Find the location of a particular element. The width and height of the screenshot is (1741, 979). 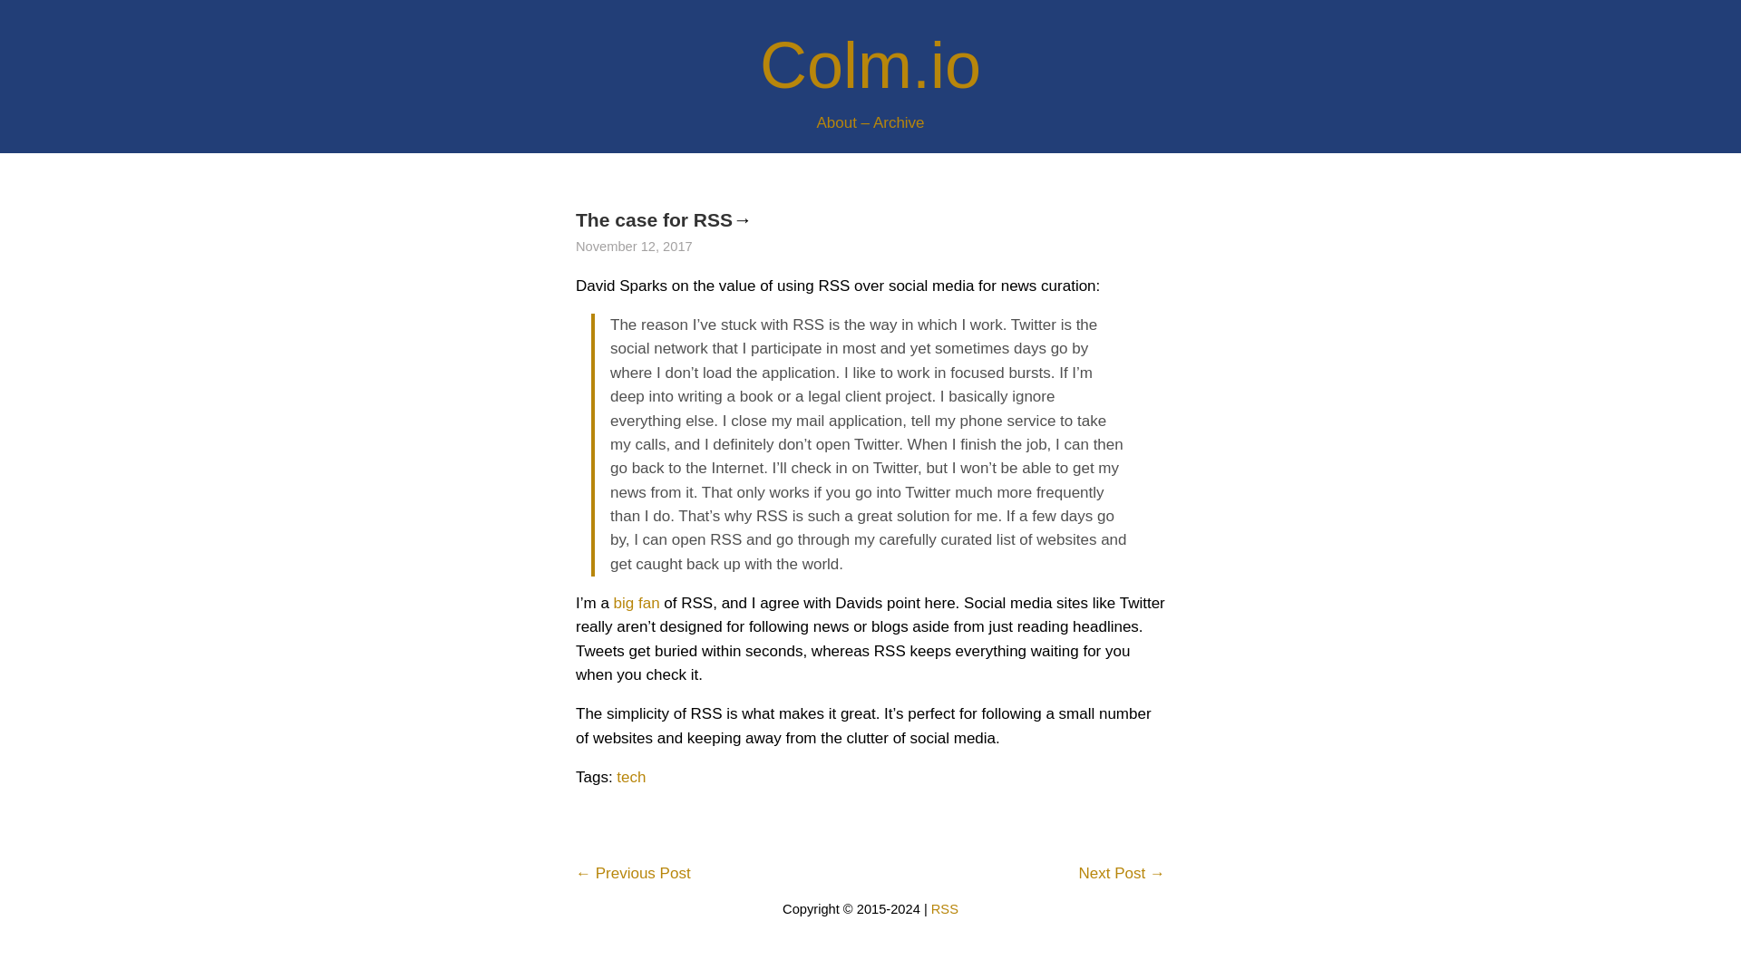

big fan is located at coordinates (637, 603).